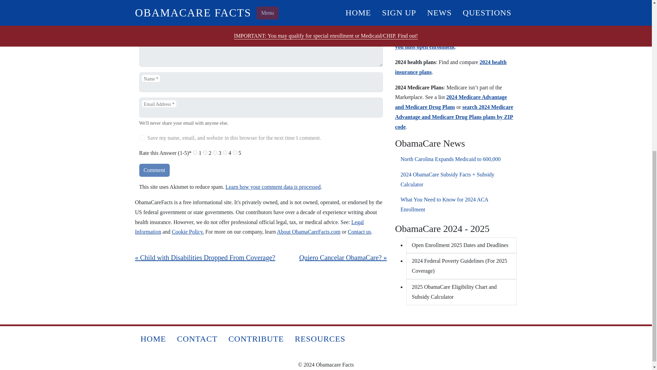 This screenshot has width=657, height=370. What do you see at coordinates (225, 152) in the screenshot?
I see `4` at bounding box center [225, 152].